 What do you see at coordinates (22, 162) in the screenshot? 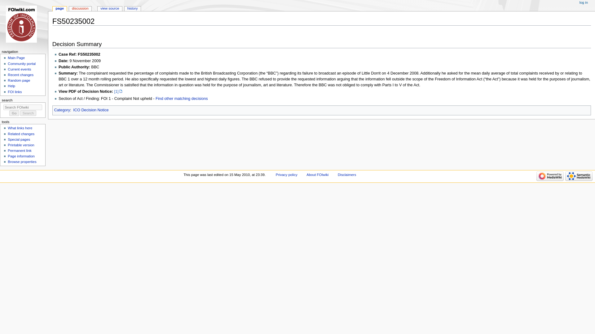
I see `Browse properties` at bounding box center [22, 162].